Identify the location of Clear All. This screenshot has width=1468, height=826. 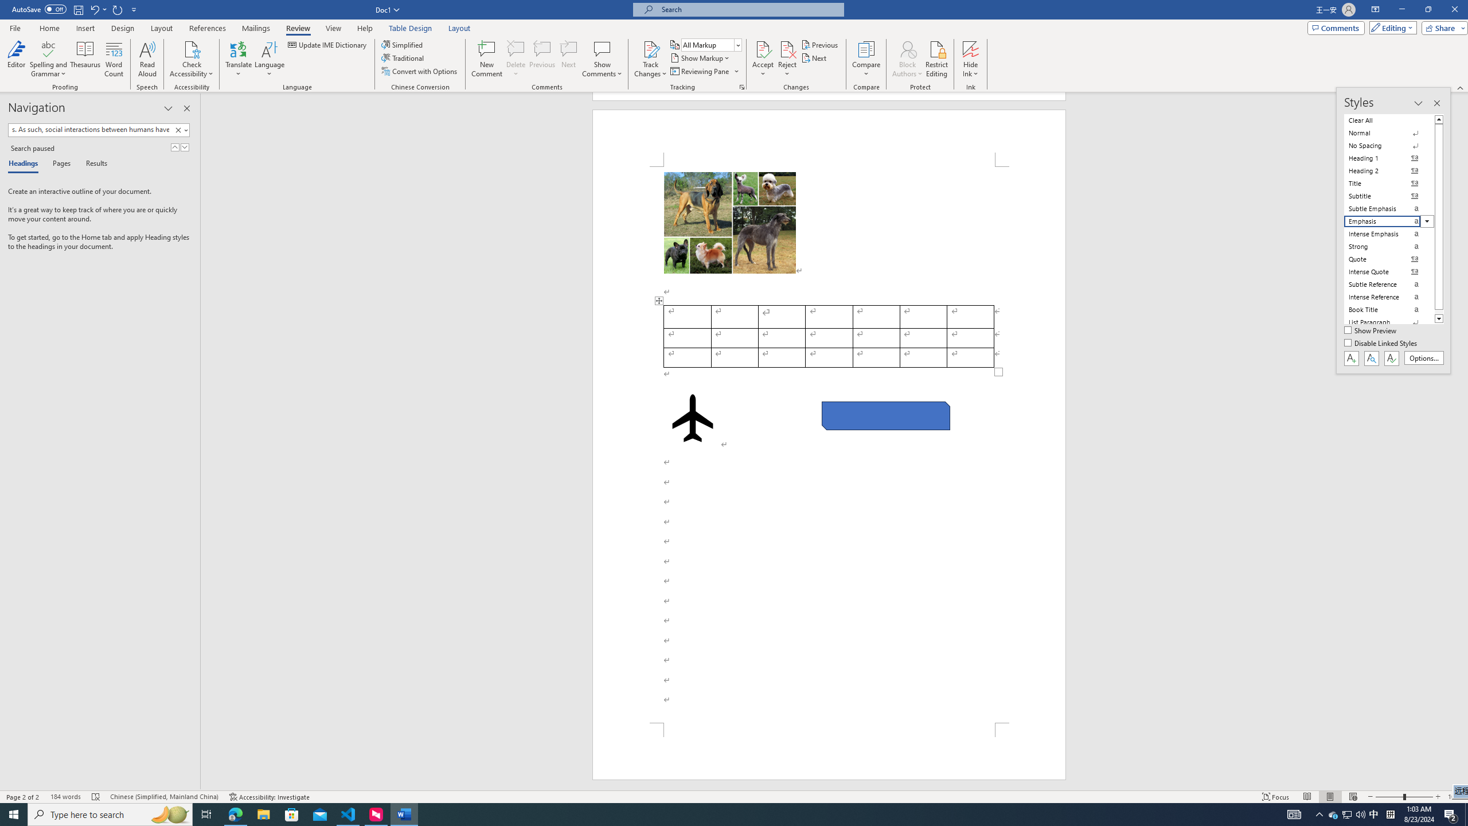
(1389, 120).